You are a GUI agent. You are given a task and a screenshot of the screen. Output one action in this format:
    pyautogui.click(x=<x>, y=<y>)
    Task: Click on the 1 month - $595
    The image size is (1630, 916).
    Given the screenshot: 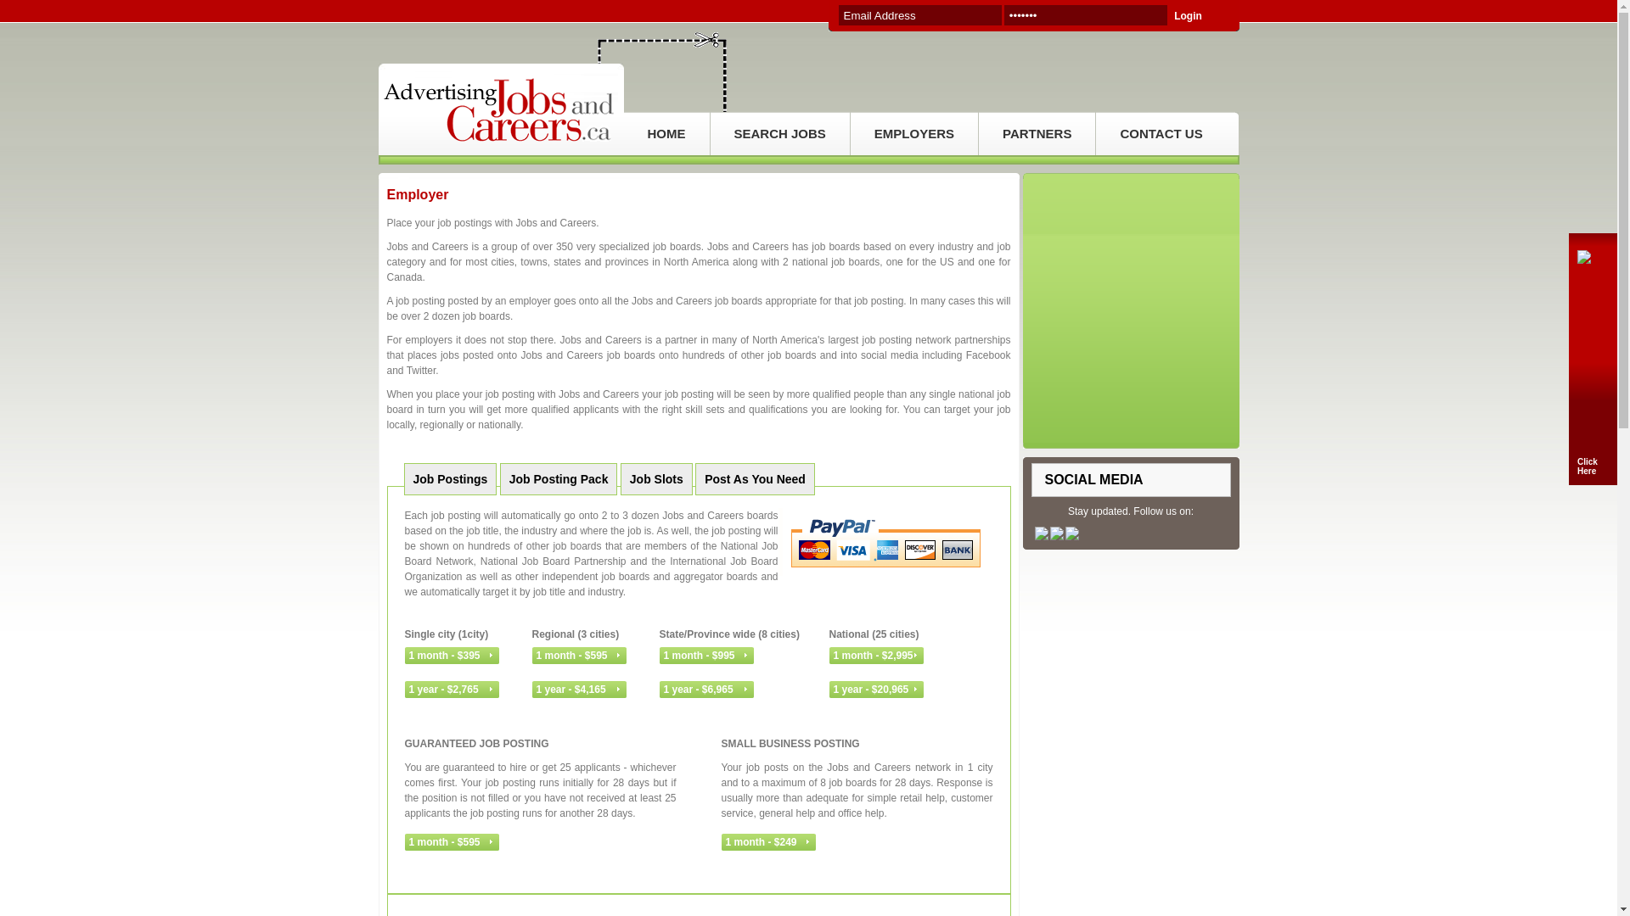 What is the action you would take?
    pyautogui.click(x=452, y=842)
    